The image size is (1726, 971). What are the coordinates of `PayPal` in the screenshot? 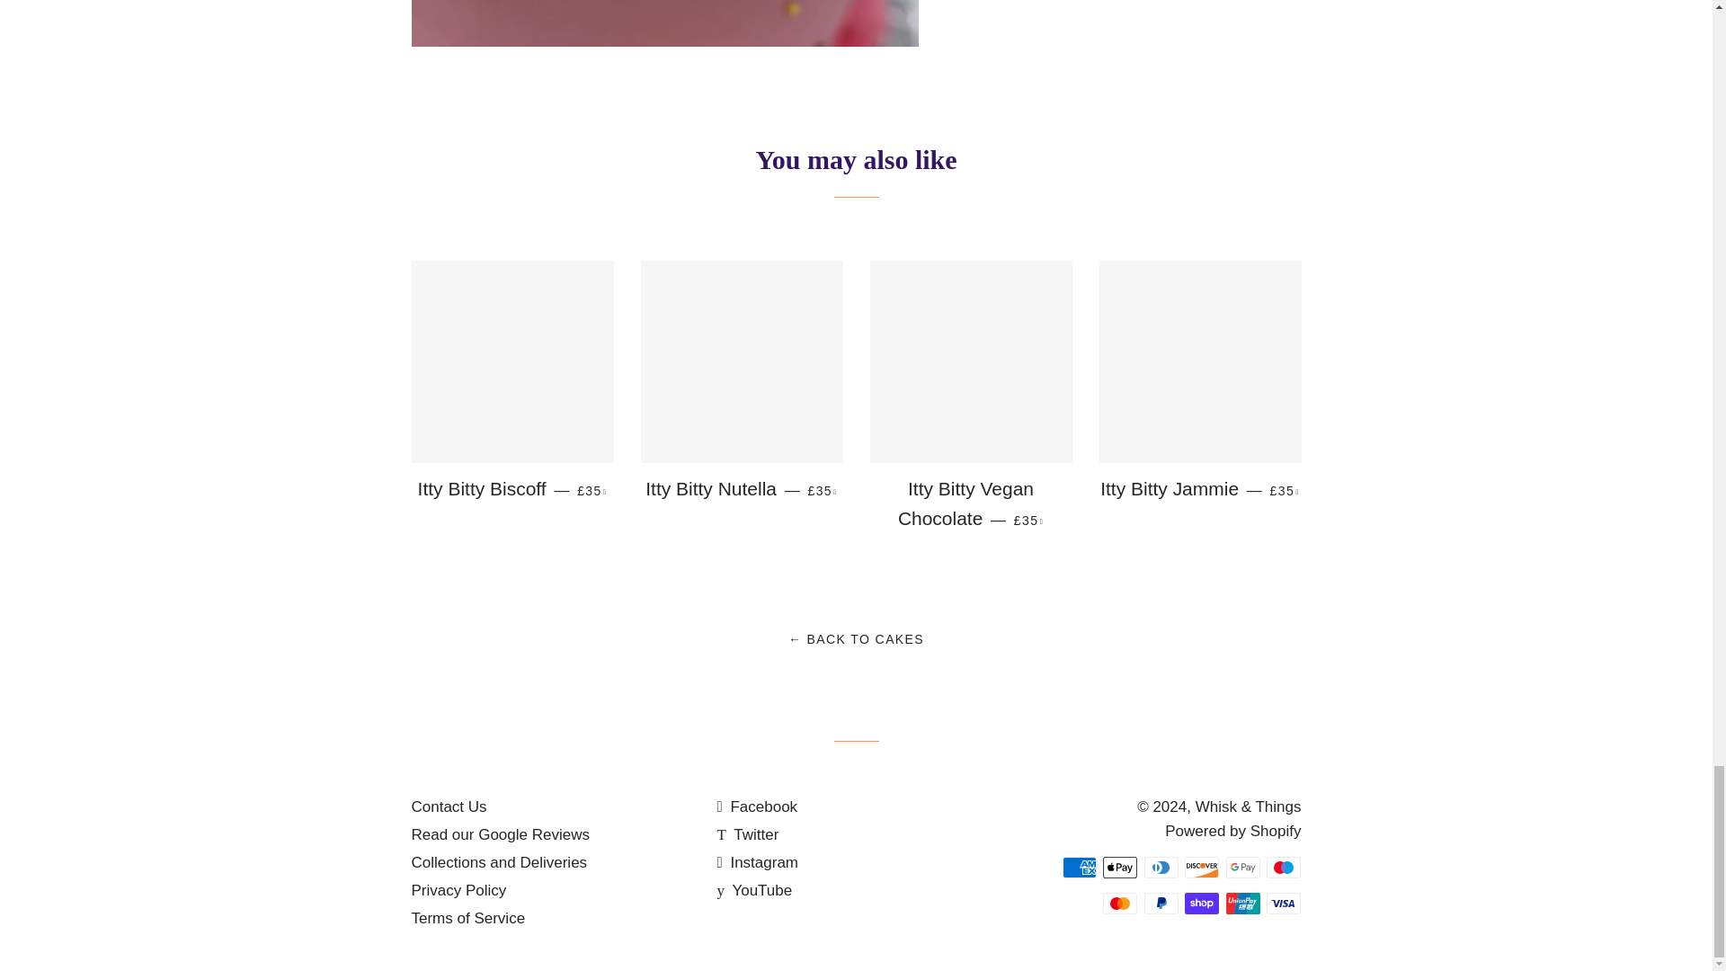 It's located at (1161, 903).